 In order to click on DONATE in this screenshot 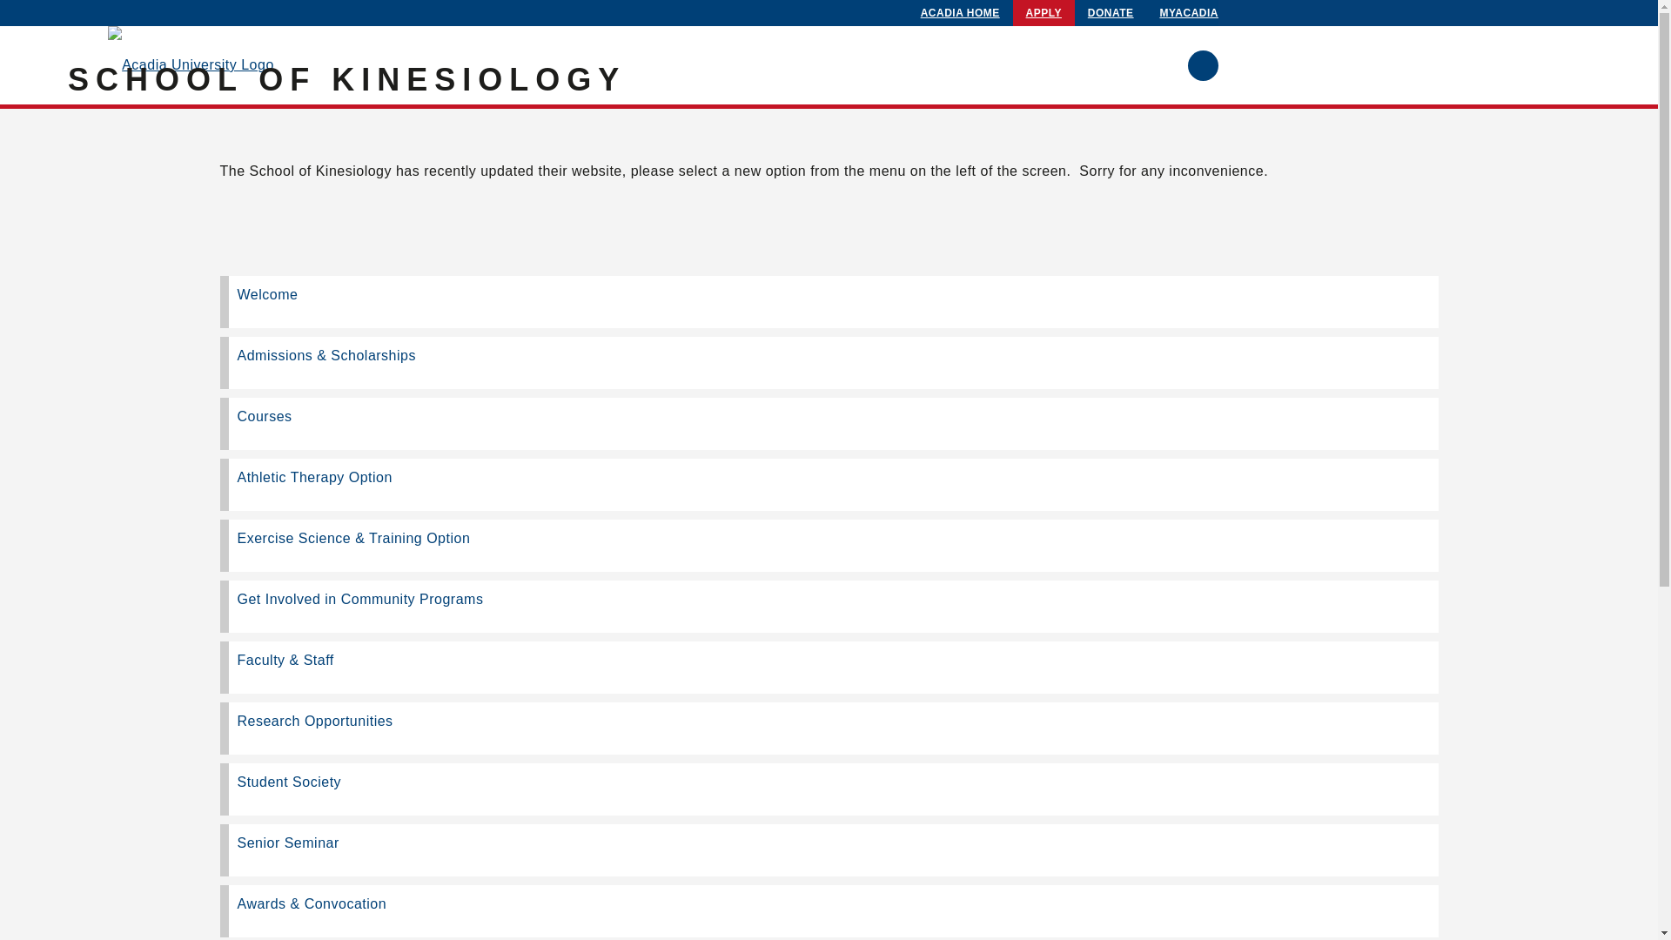, I will do `click(1111, 13)`.